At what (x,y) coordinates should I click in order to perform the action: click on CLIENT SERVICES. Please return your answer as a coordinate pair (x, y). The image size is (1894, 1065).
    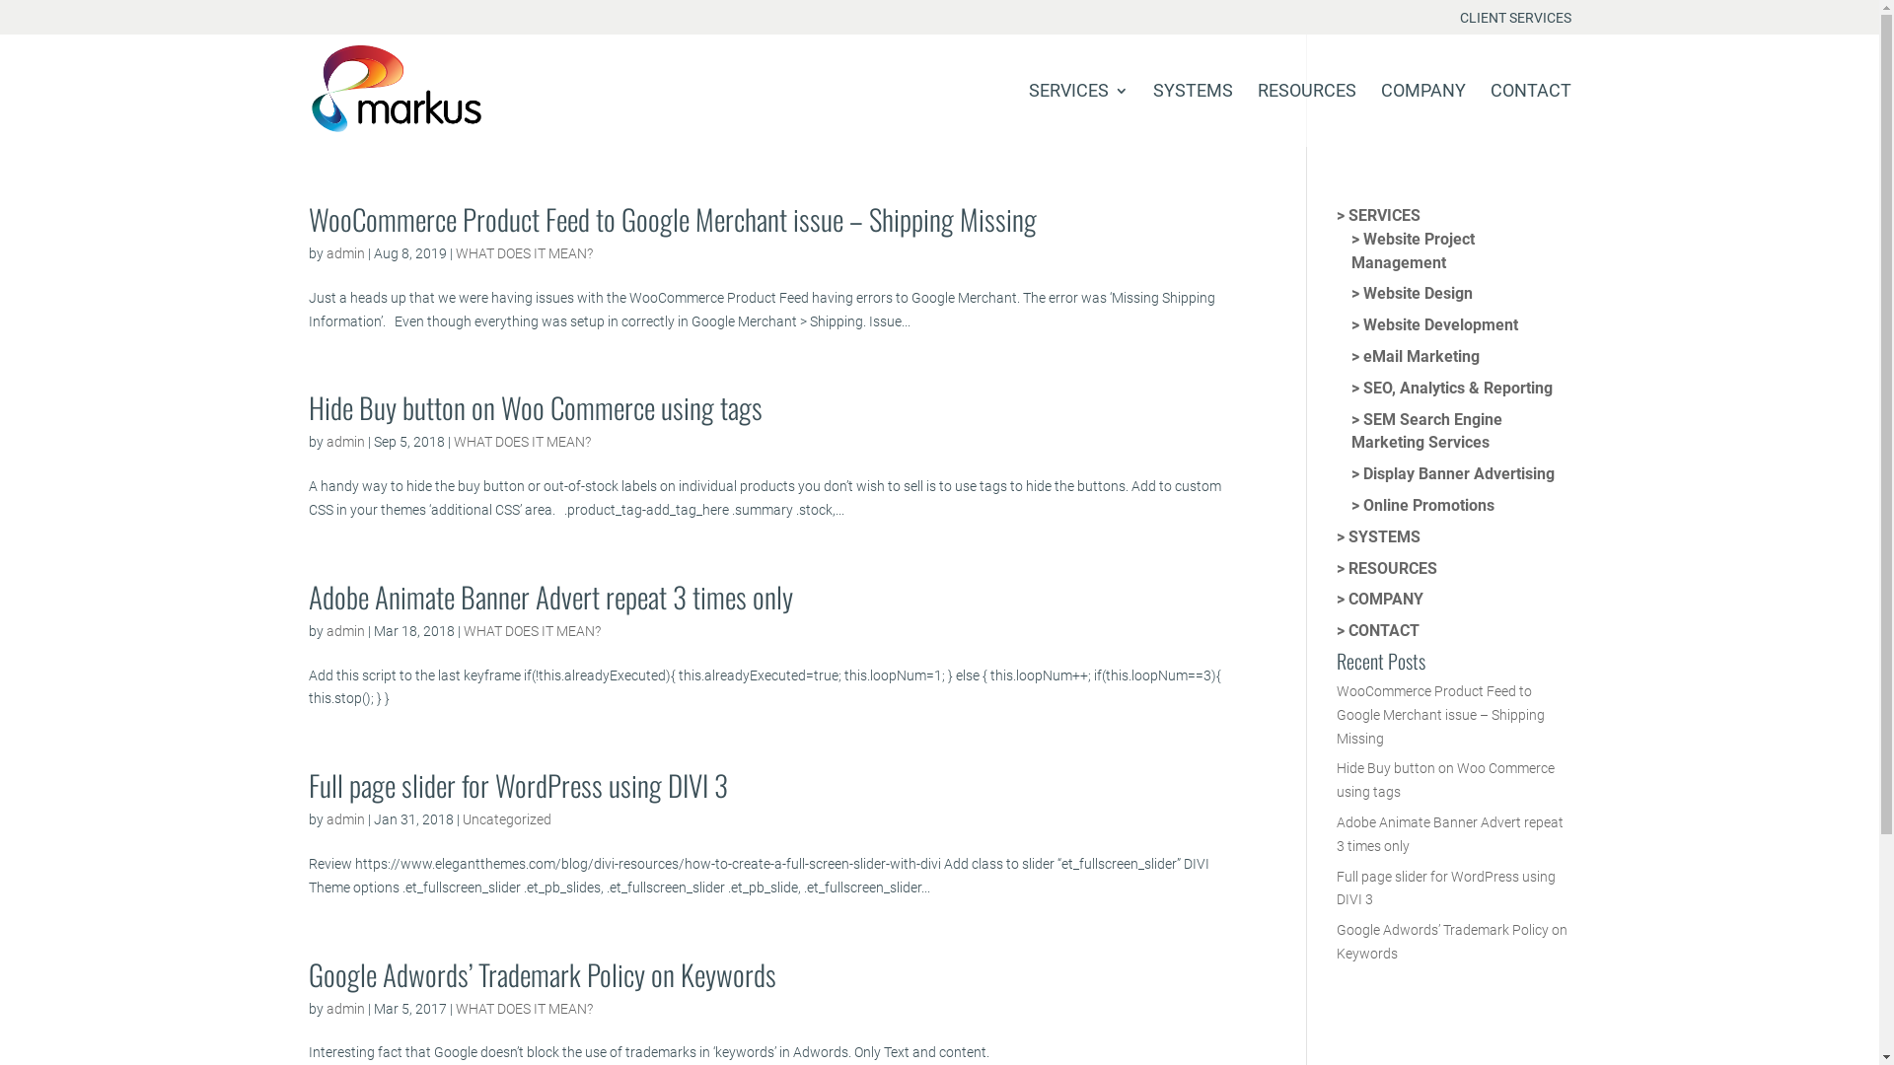
    Looking at the image, I should click on (1515, 22).